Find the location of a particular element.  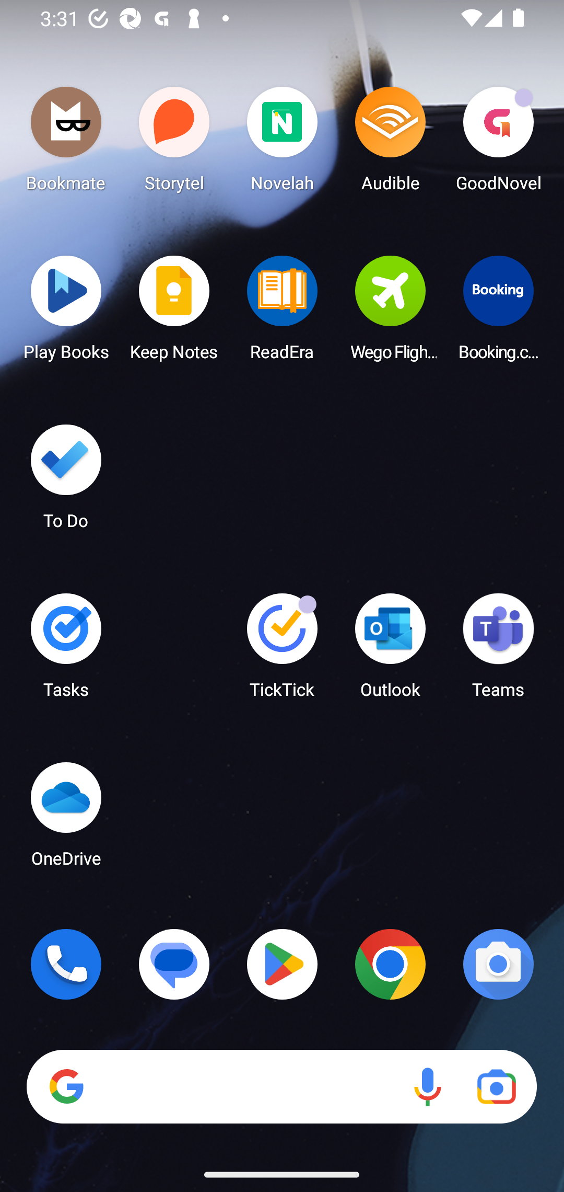

Outlook is located at coordinates (390, 650).